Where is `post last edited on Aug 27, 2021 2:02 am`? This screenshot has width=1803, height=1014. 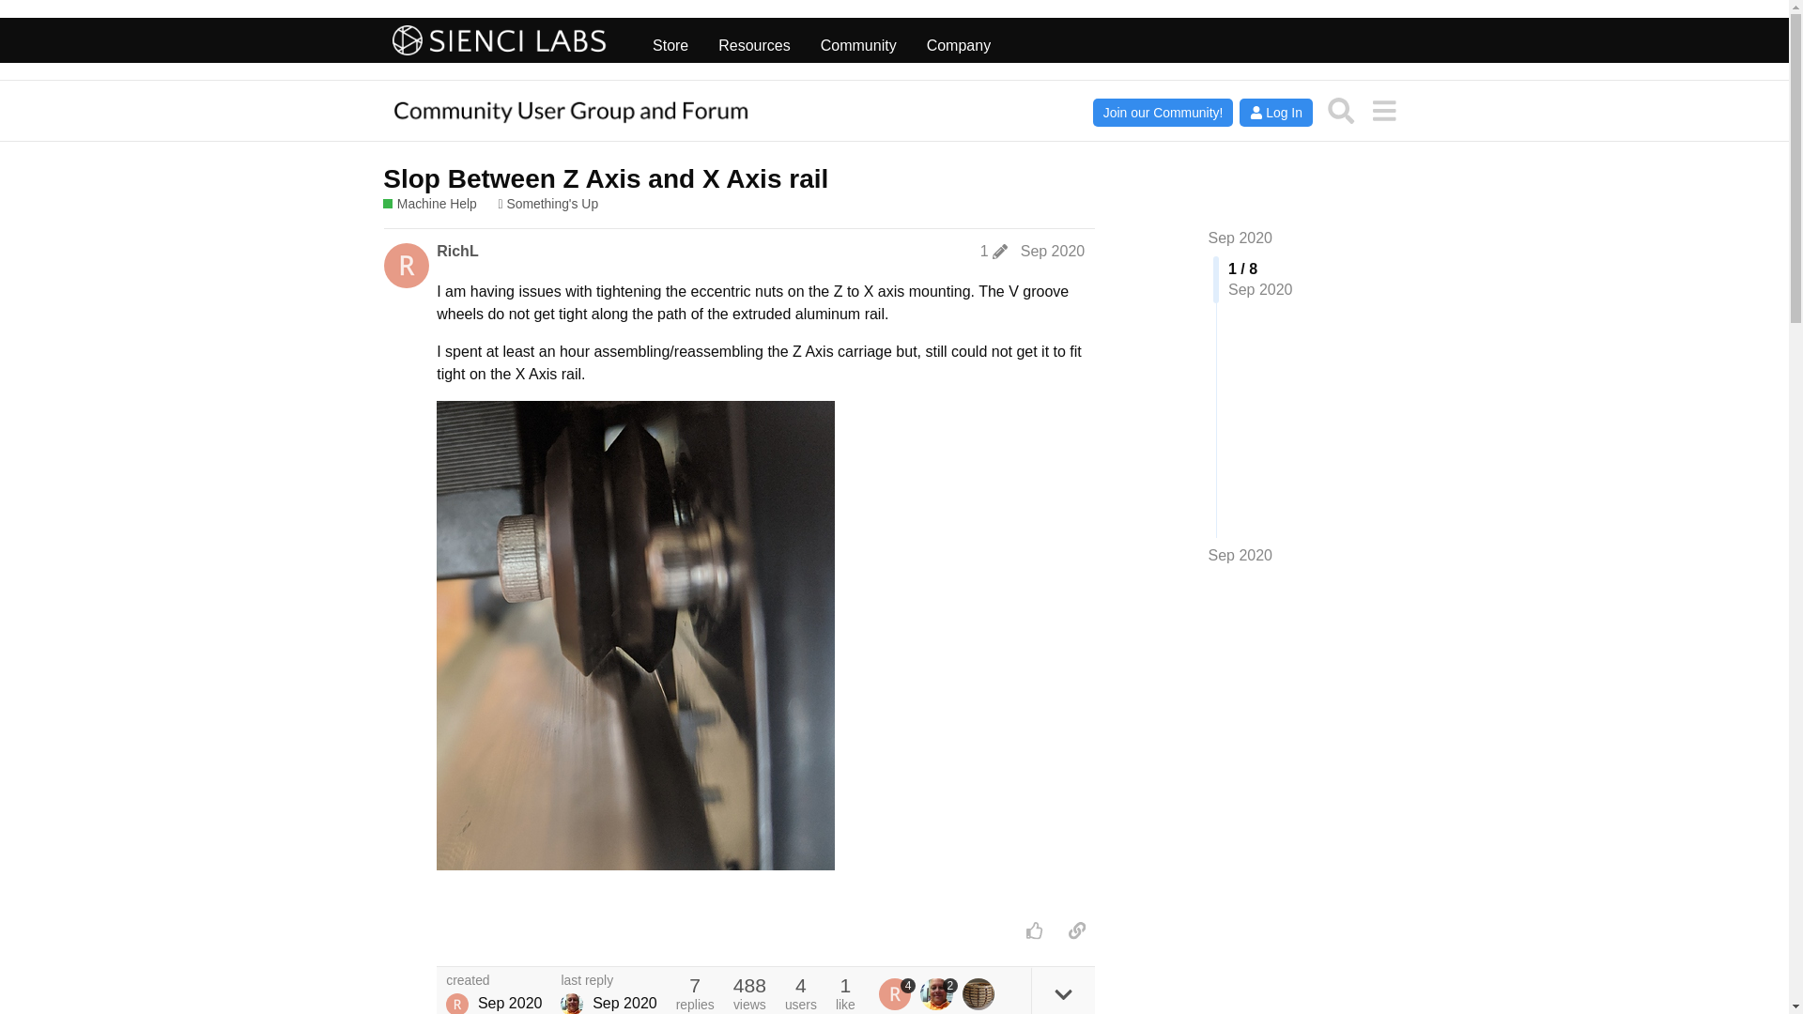
post last edited on Aug 27, 2021 2:02 am is located at coordinates (994, 252).